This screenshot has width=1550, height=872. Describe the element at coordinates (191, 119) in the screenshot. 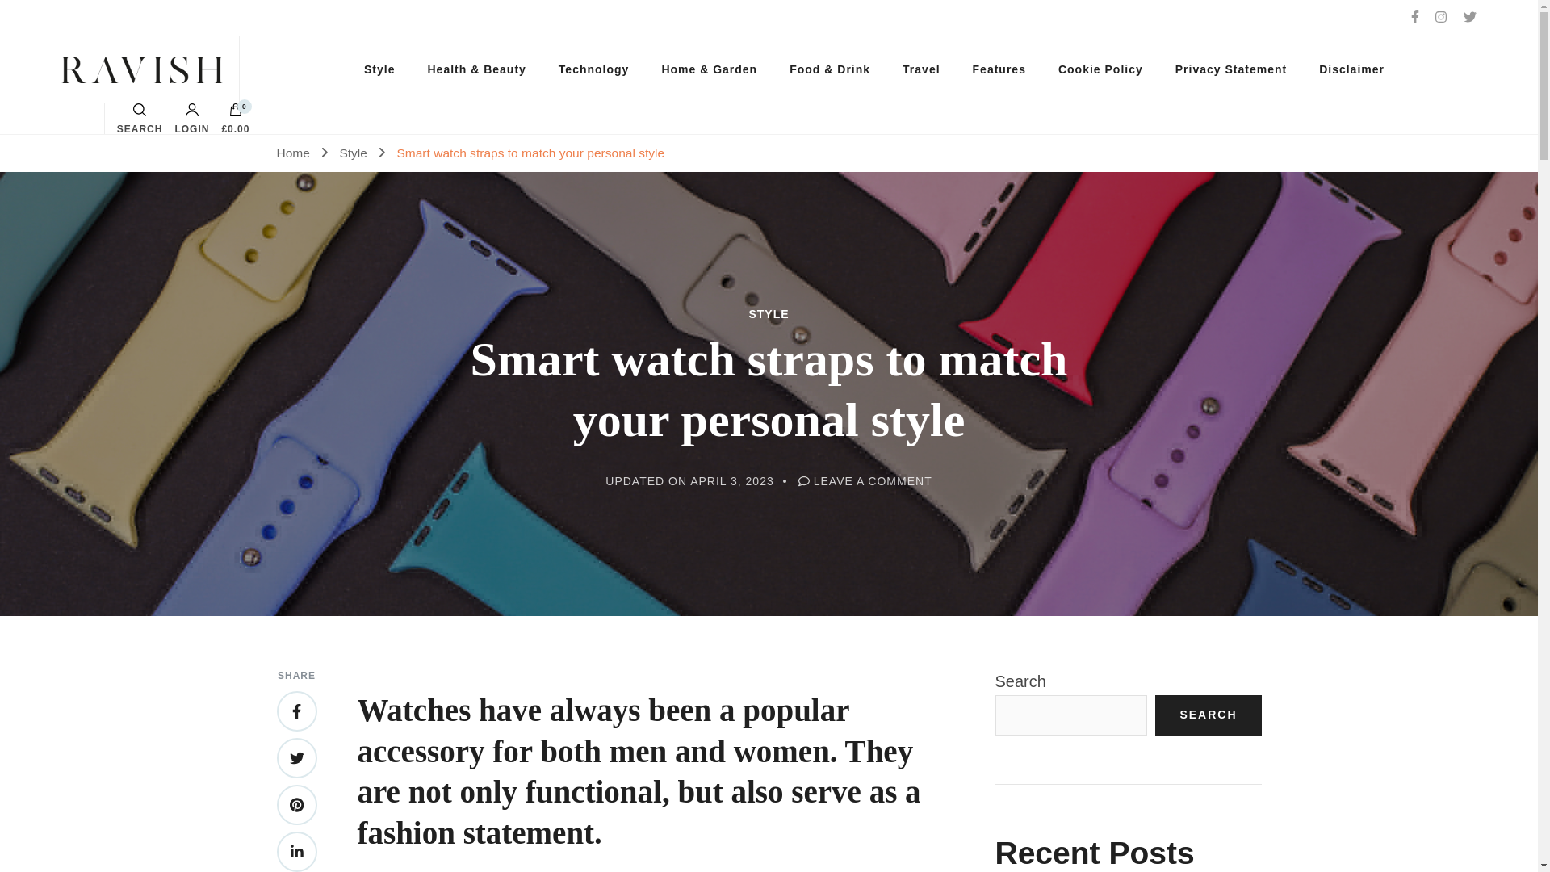

I see `LOGIN` at that location.